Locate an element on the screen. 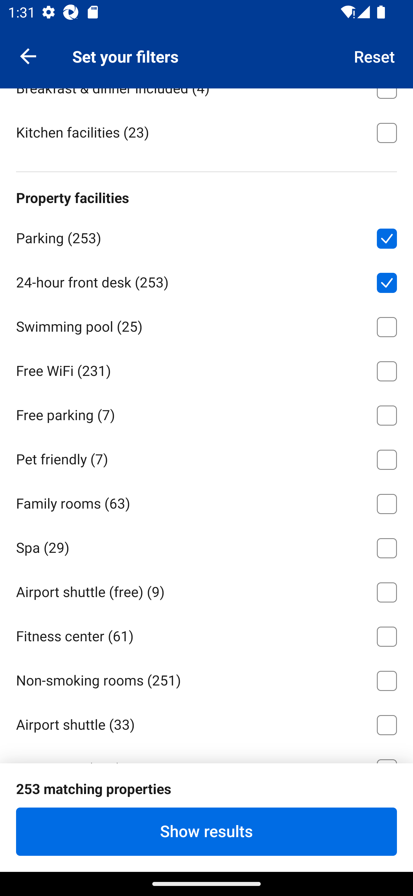 The height and width of the screenshot is (896, 413). Airport shuttle (free) ⁦(9) is located at coordinates (206, 590).